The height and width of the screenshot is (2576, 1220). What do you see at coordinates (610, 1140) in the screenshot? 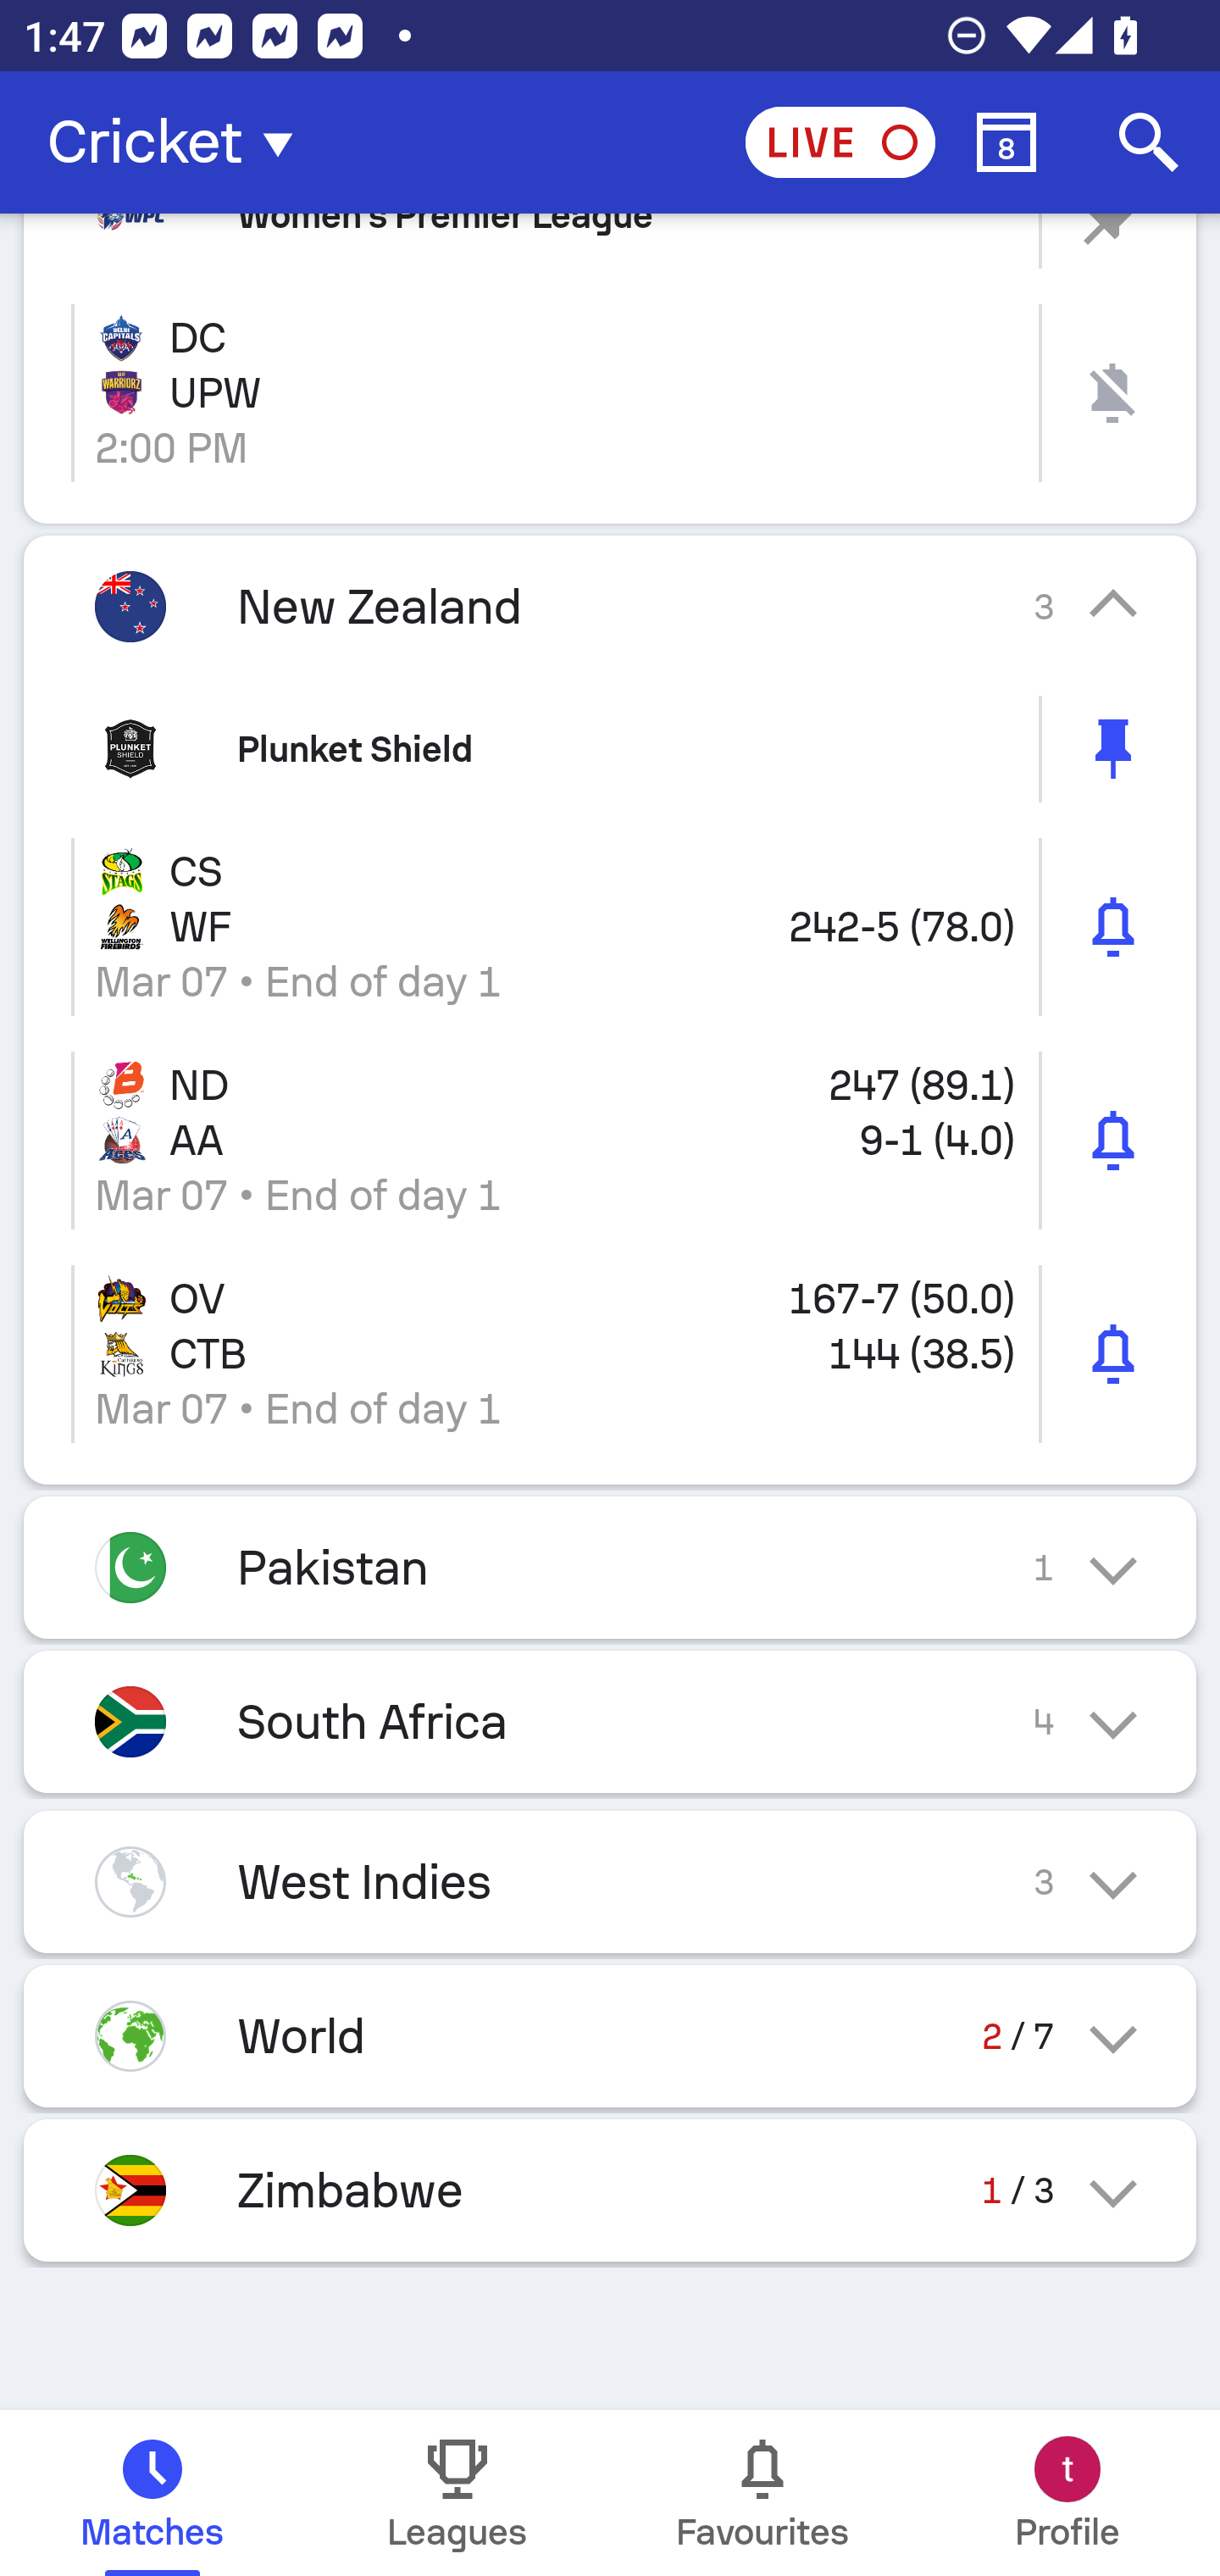
I see `ND 247 (89.1) AA 9-1 (4.0) Mar 07 • End of day 1` at bounding box center [610, 1140].